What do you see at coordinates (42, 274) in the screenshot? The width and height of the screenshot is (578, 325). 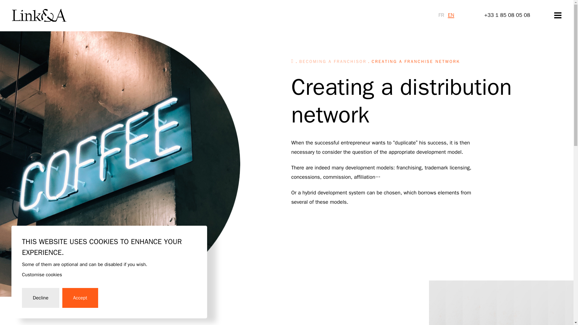 I see `Customise cookies` at bounding box center [42, 274].